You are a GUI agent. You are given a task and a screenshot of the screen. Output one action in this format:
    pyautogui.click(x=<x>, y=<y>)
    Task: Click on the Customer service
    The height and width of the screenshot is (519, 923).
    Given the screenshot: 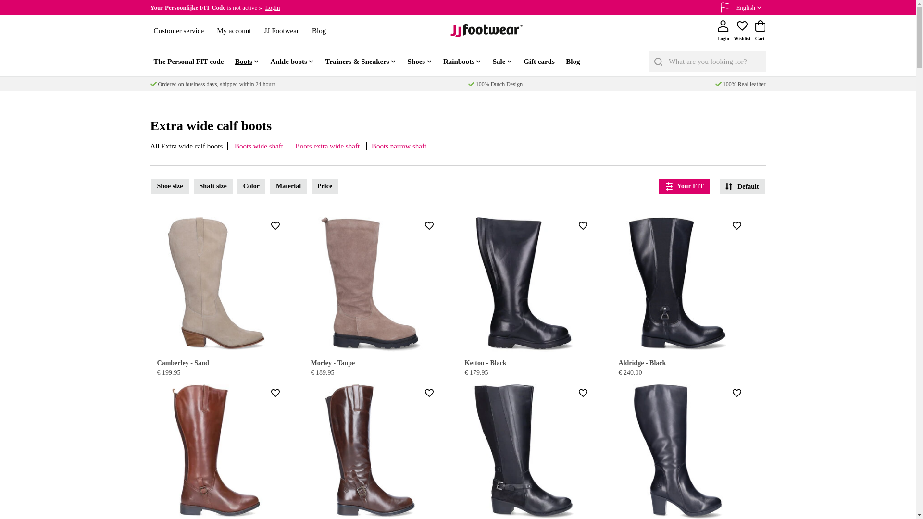 What is the action you would take?
    pyautogui.click(x=178, y=30)
    